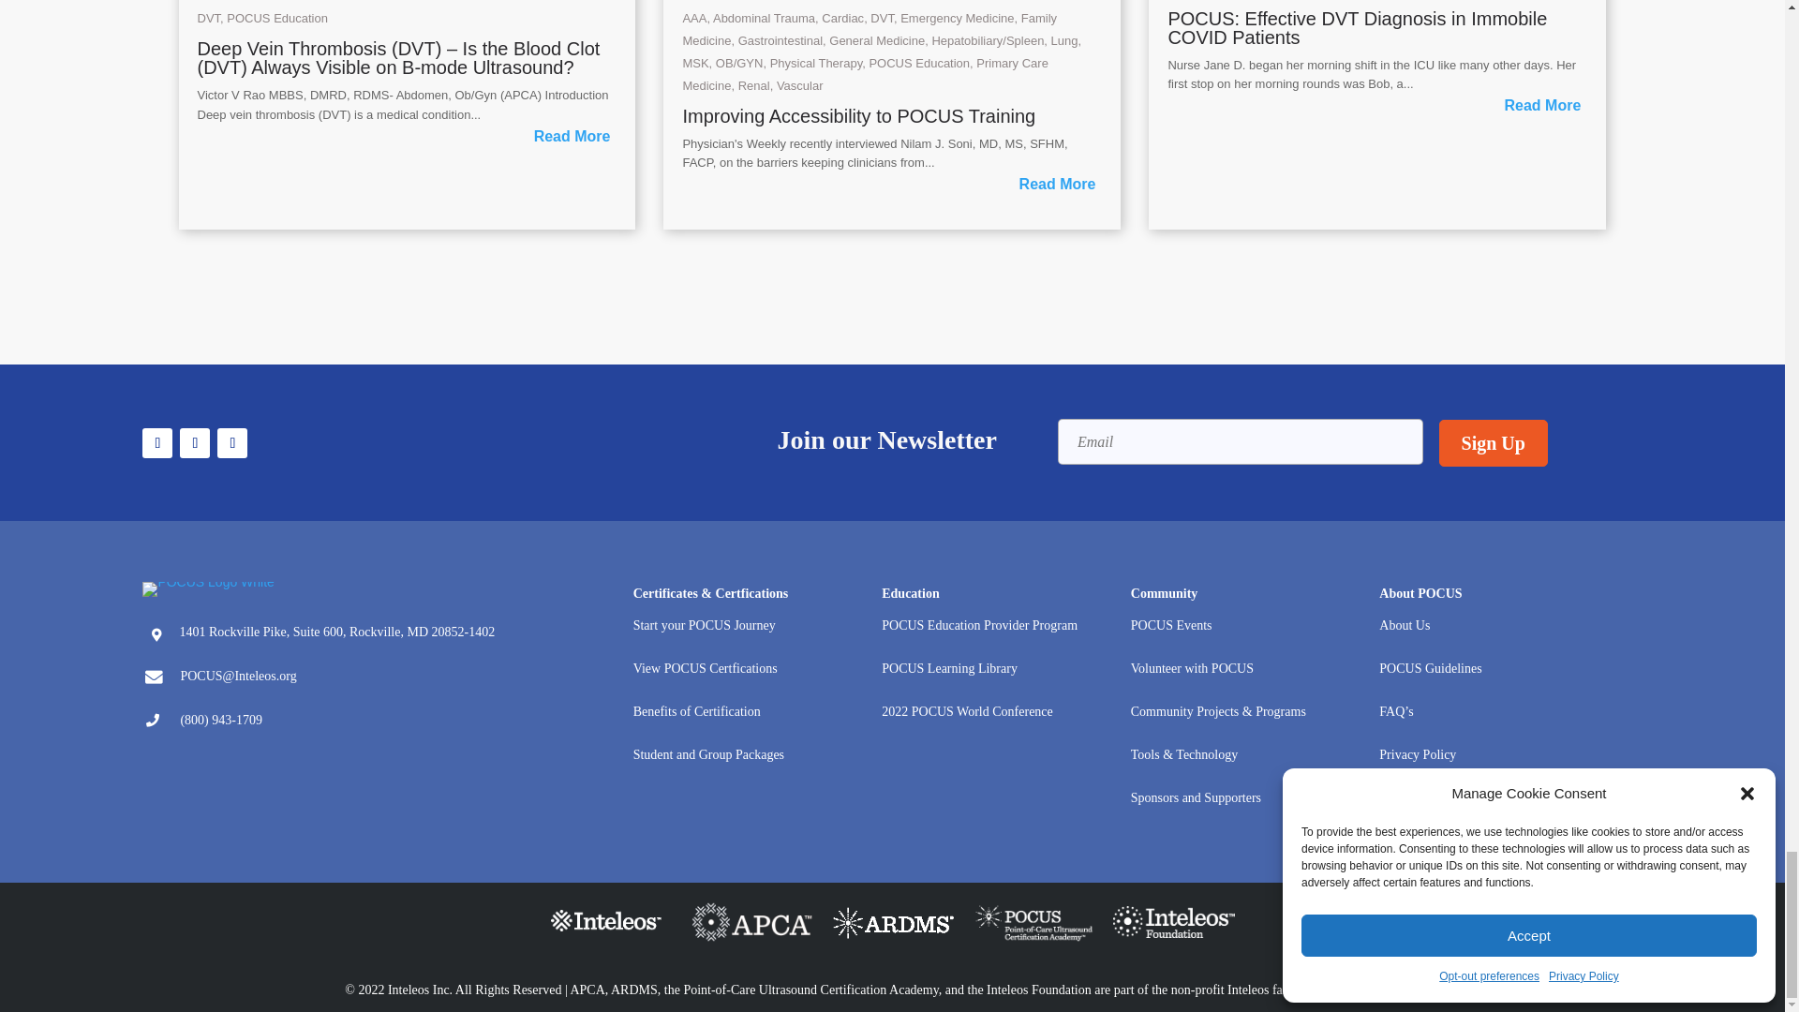 The height and width of the screenshot is (1012, 1799). Describe the element at coordinates (232, 442) in the screenshot. I see `Follow on LinkedIn` at that location.